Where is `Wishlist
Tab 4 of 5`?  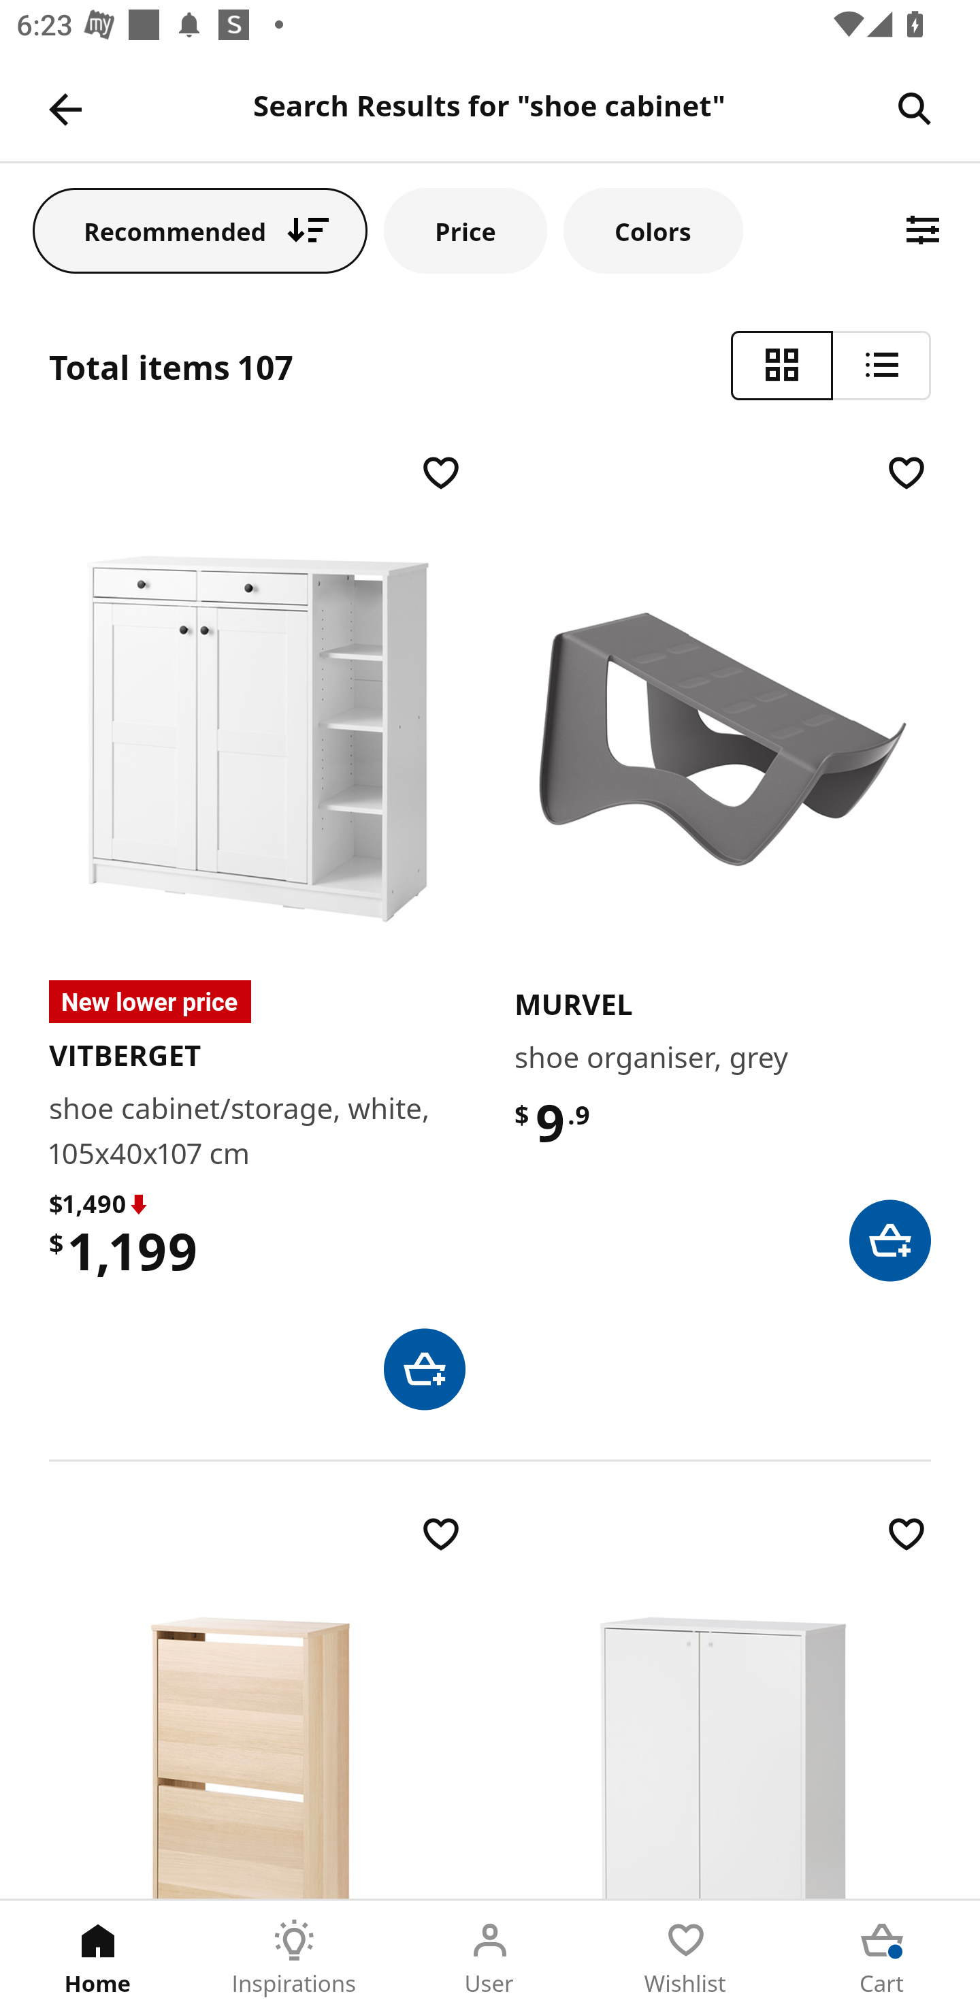 Wishlist
Tab 4 of 5 is located at coordinates (686, 1958).